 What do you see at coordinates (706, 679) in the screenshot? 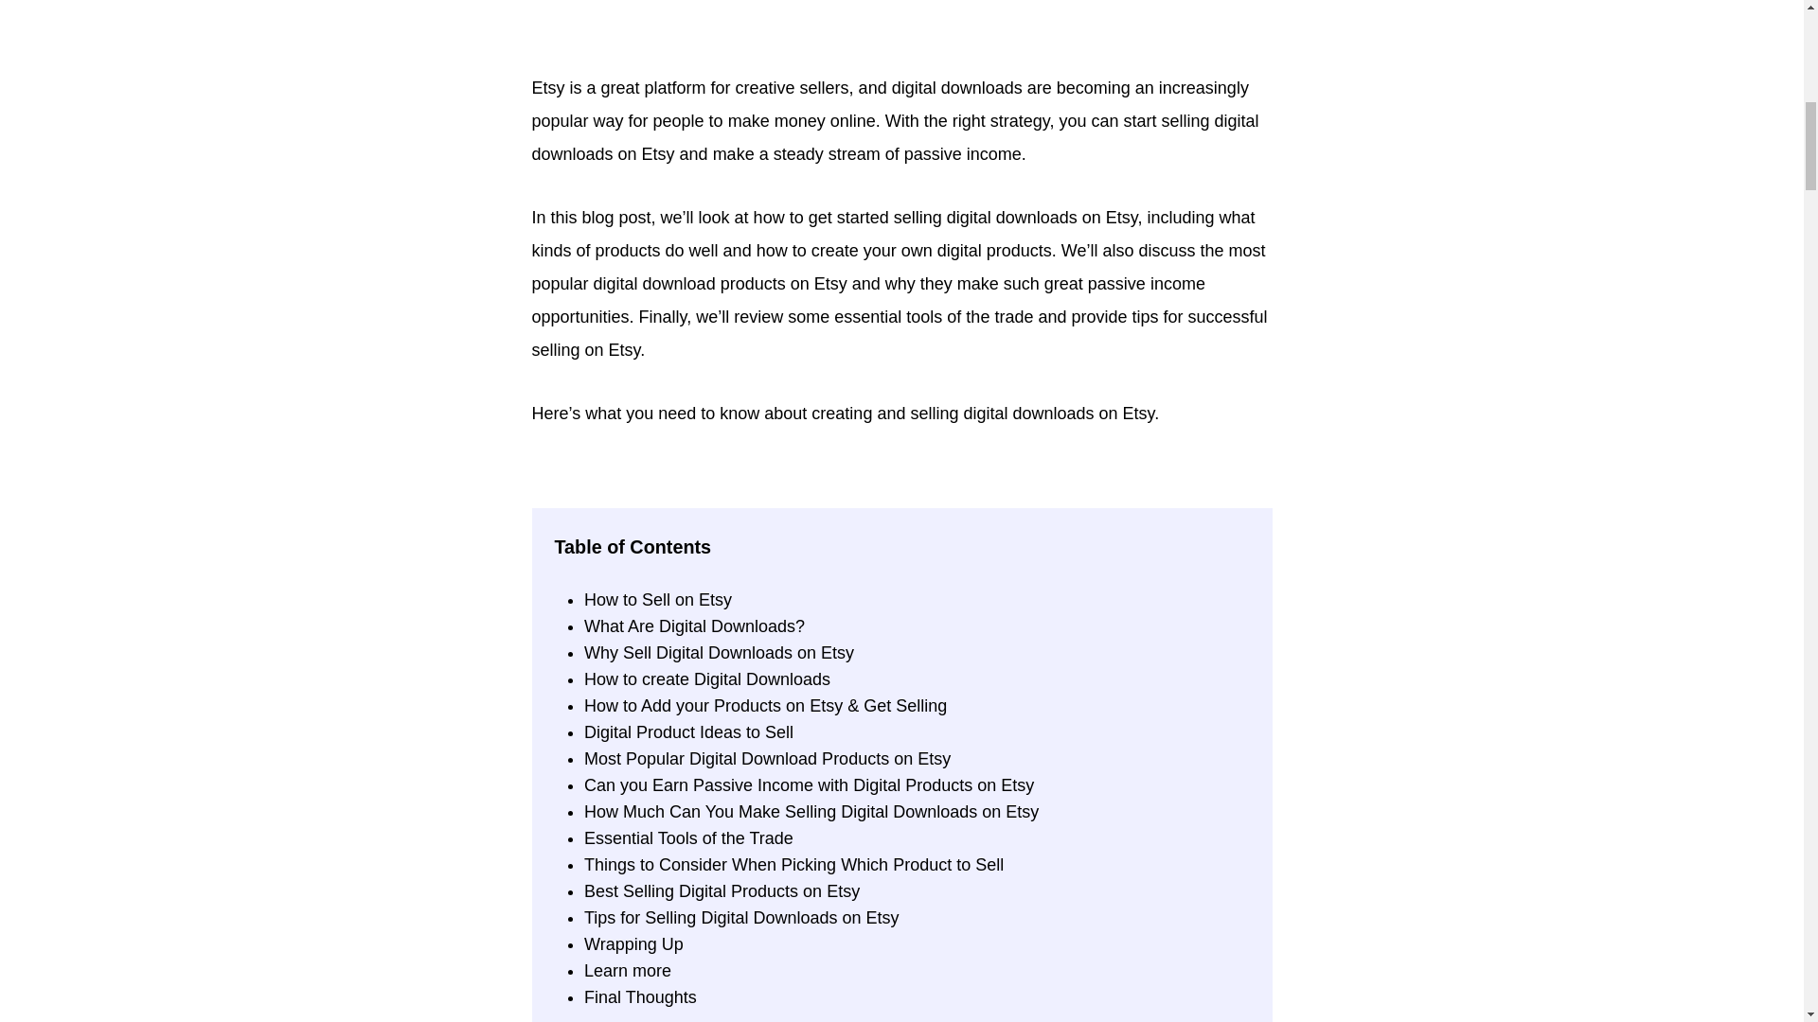
I see `How to create Digital Downloads` at bounding box center [706, 679].